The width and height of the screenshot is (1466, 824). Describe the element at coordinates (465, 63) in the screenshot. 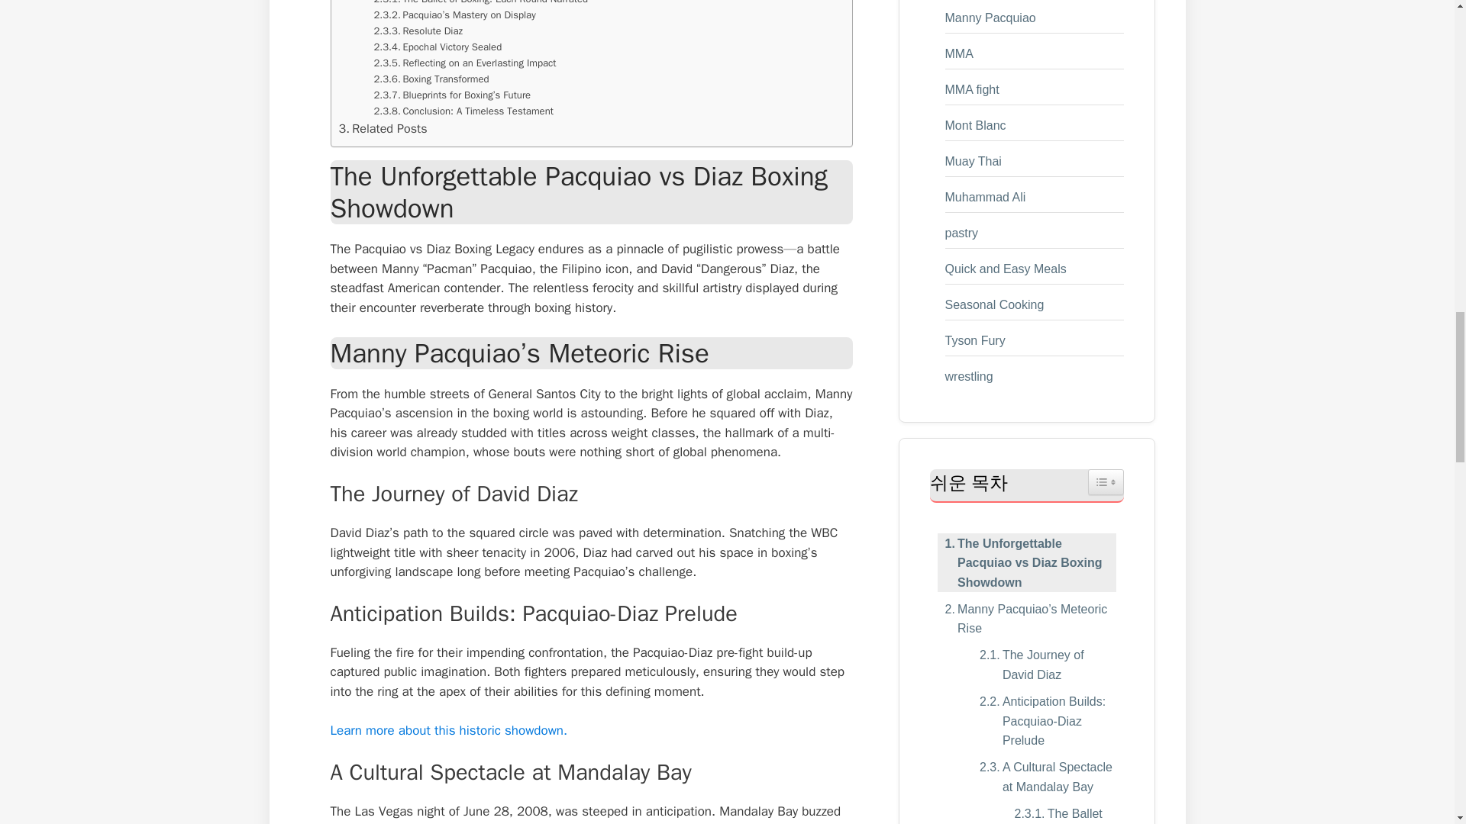

I see `Reflecting on an Everlasting Impact` at that location.